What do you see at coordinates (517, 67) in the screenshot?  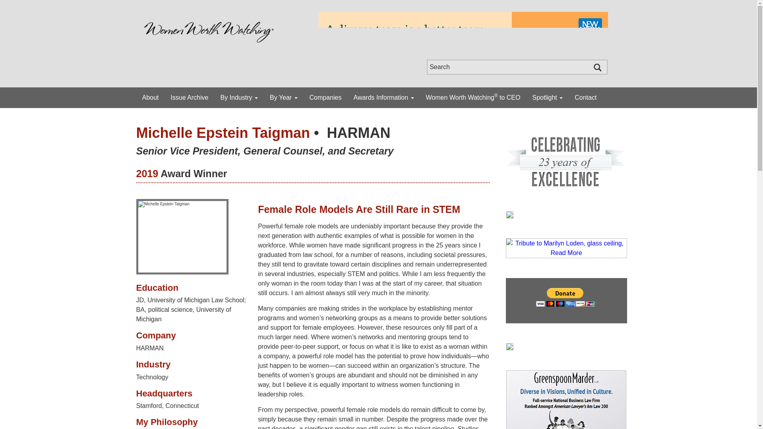 I see `Search` at bounding box center [517, 67].